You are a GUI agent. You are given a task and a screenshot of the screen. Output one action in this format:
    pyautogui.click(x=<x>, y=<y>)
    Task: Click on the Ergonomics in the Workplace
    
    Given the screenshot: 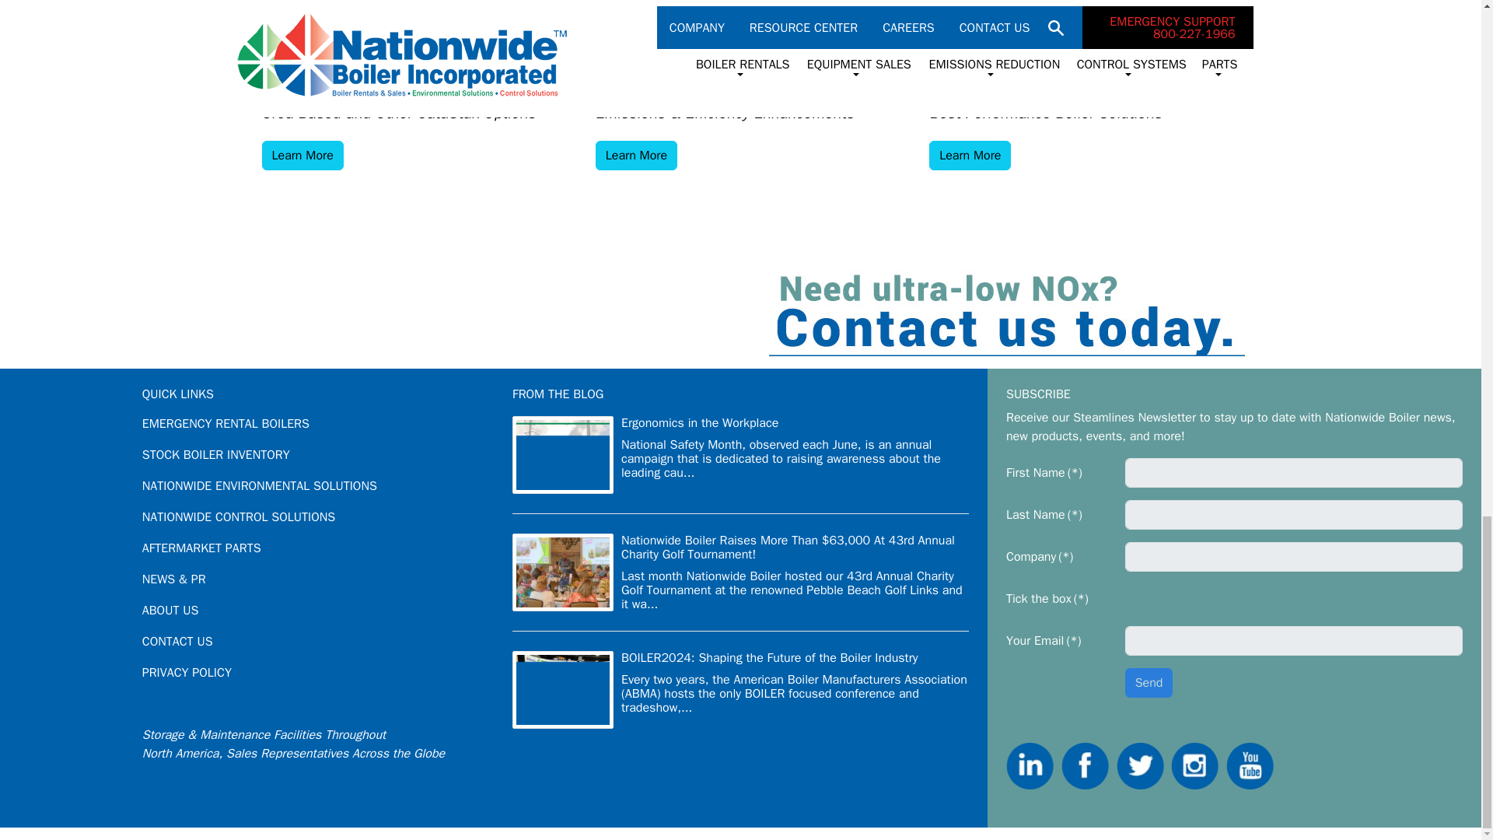 What is the action you would take?
    pyautogui.click(x=699, y=423)
    